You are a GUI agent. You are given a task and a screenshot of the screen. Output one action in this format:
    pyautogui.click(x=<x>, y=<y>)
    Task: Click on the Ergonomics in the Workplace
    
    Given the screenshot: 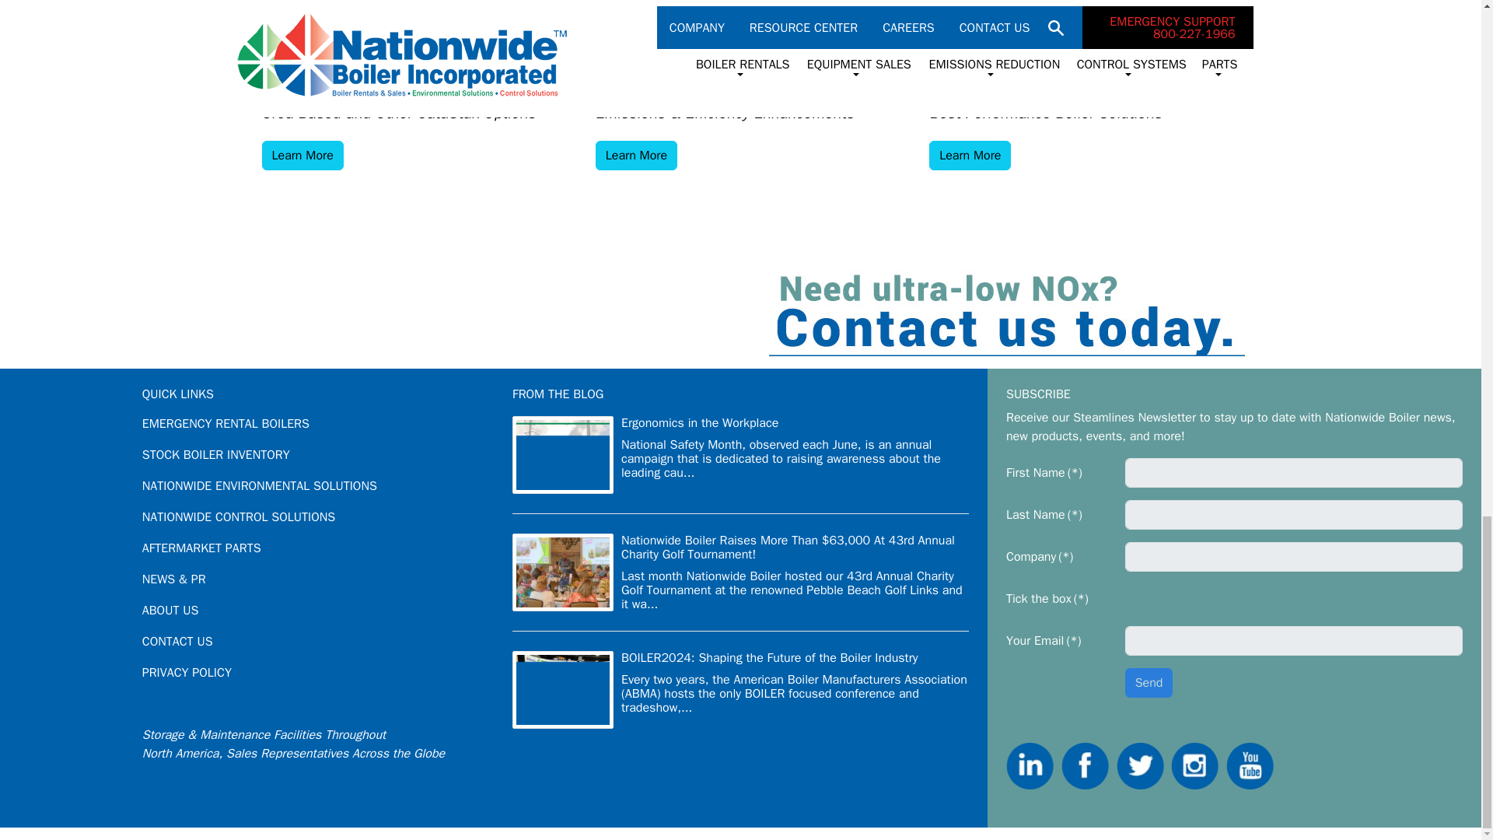 What is the action you would take?
    pyautogui.click(x=699, y=423)
    